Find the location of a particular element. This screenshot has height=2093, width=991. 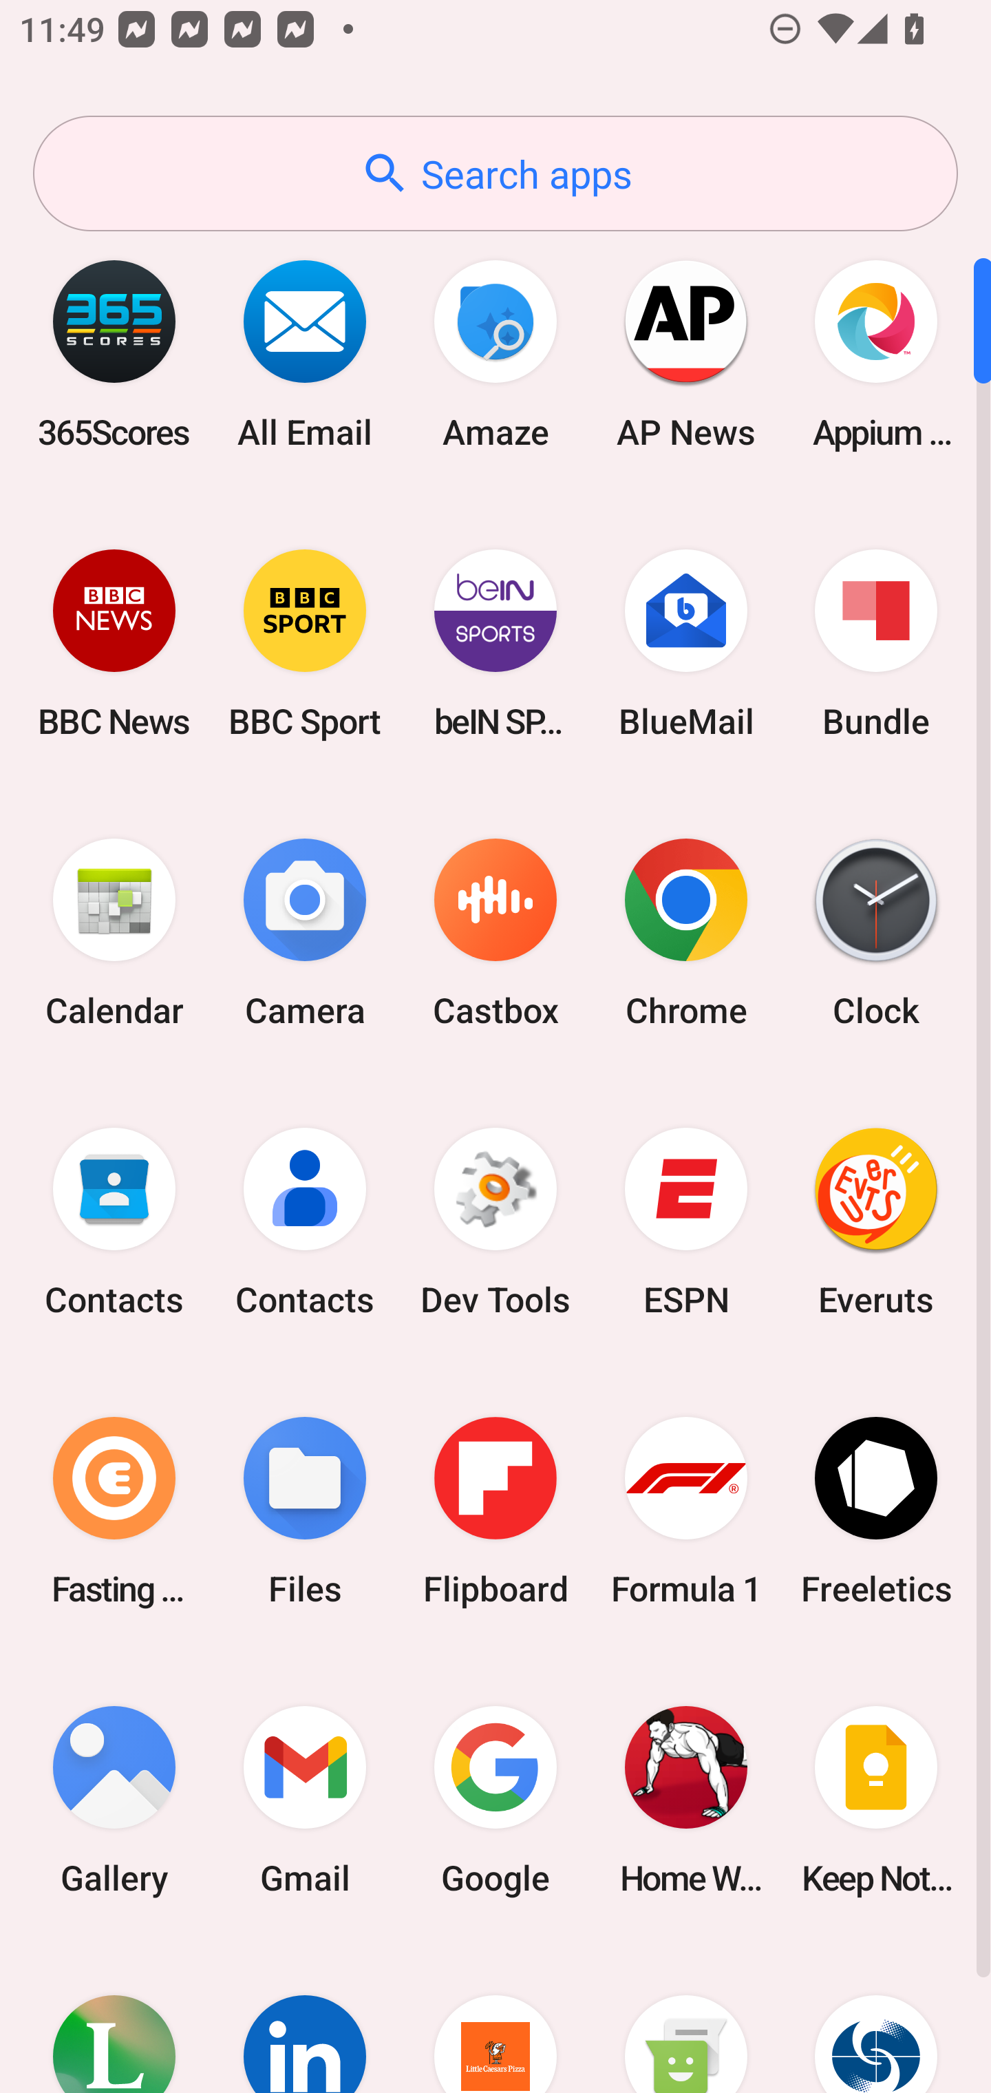

Contacts is located at coordinates (114, 1222).